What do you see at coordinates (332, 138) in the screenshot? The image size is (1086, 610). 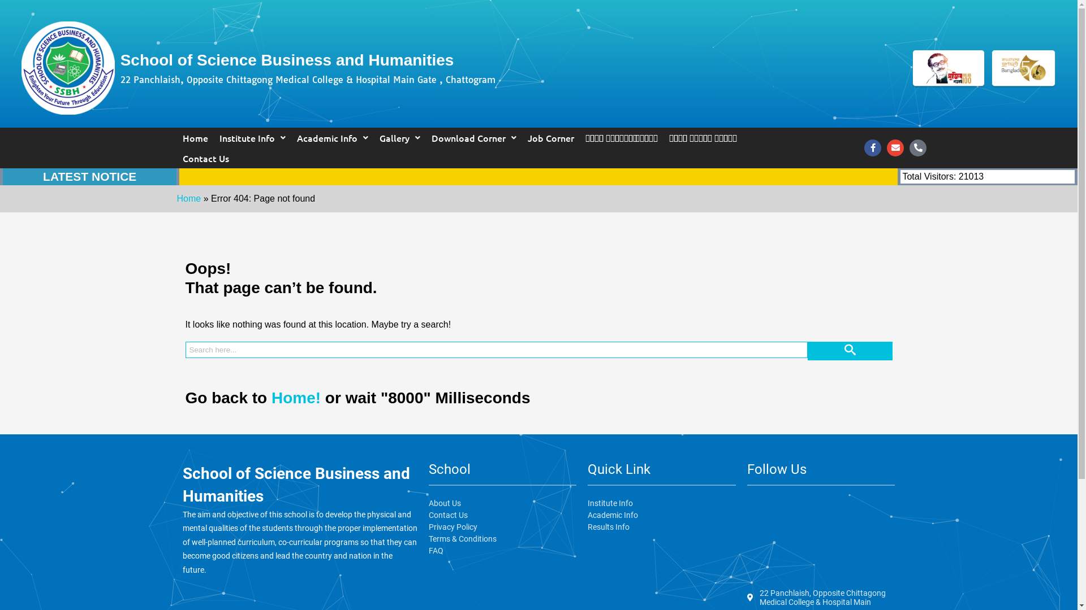 I see `Academic Info` at bounding box center [332, 138].